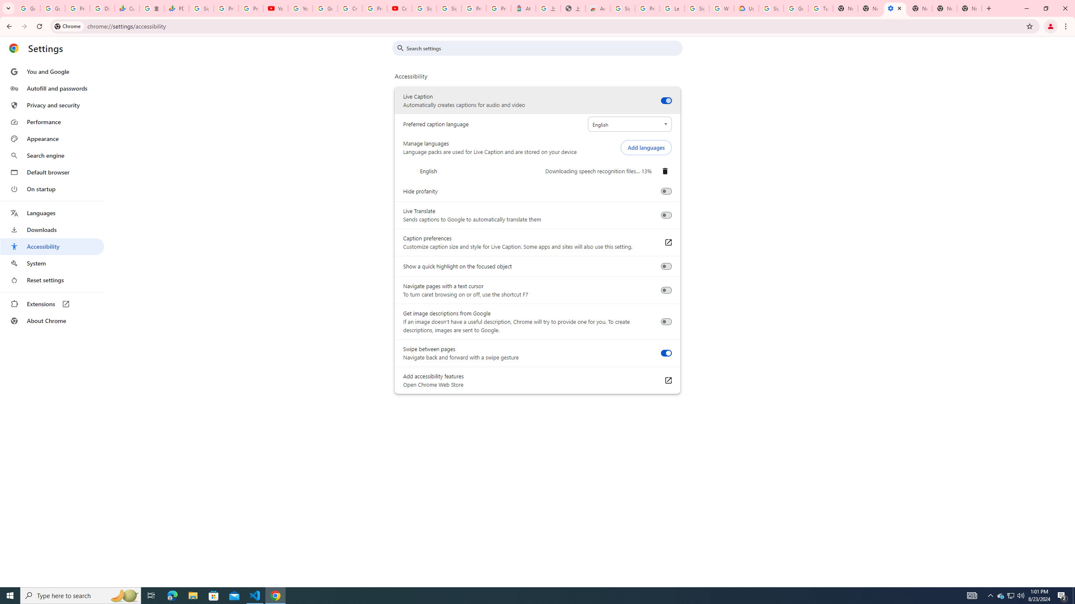 This screenshot has height=604, width=1075. Describe the element at coordinates (666, 353) in the screenshot. I see `Swipe between pages` at that location.